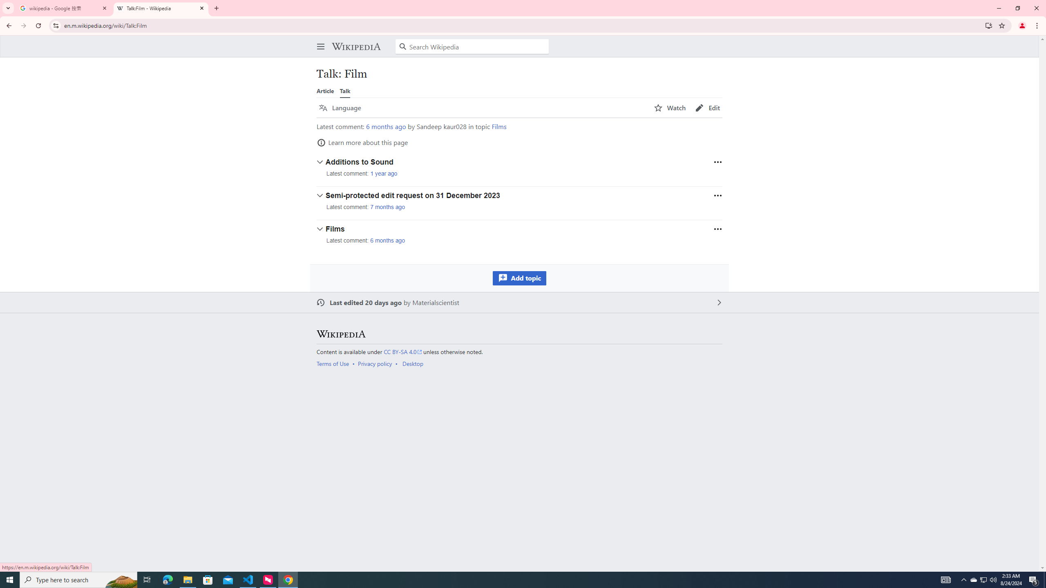  I want to click on Terms of Use, so click(333, 363).